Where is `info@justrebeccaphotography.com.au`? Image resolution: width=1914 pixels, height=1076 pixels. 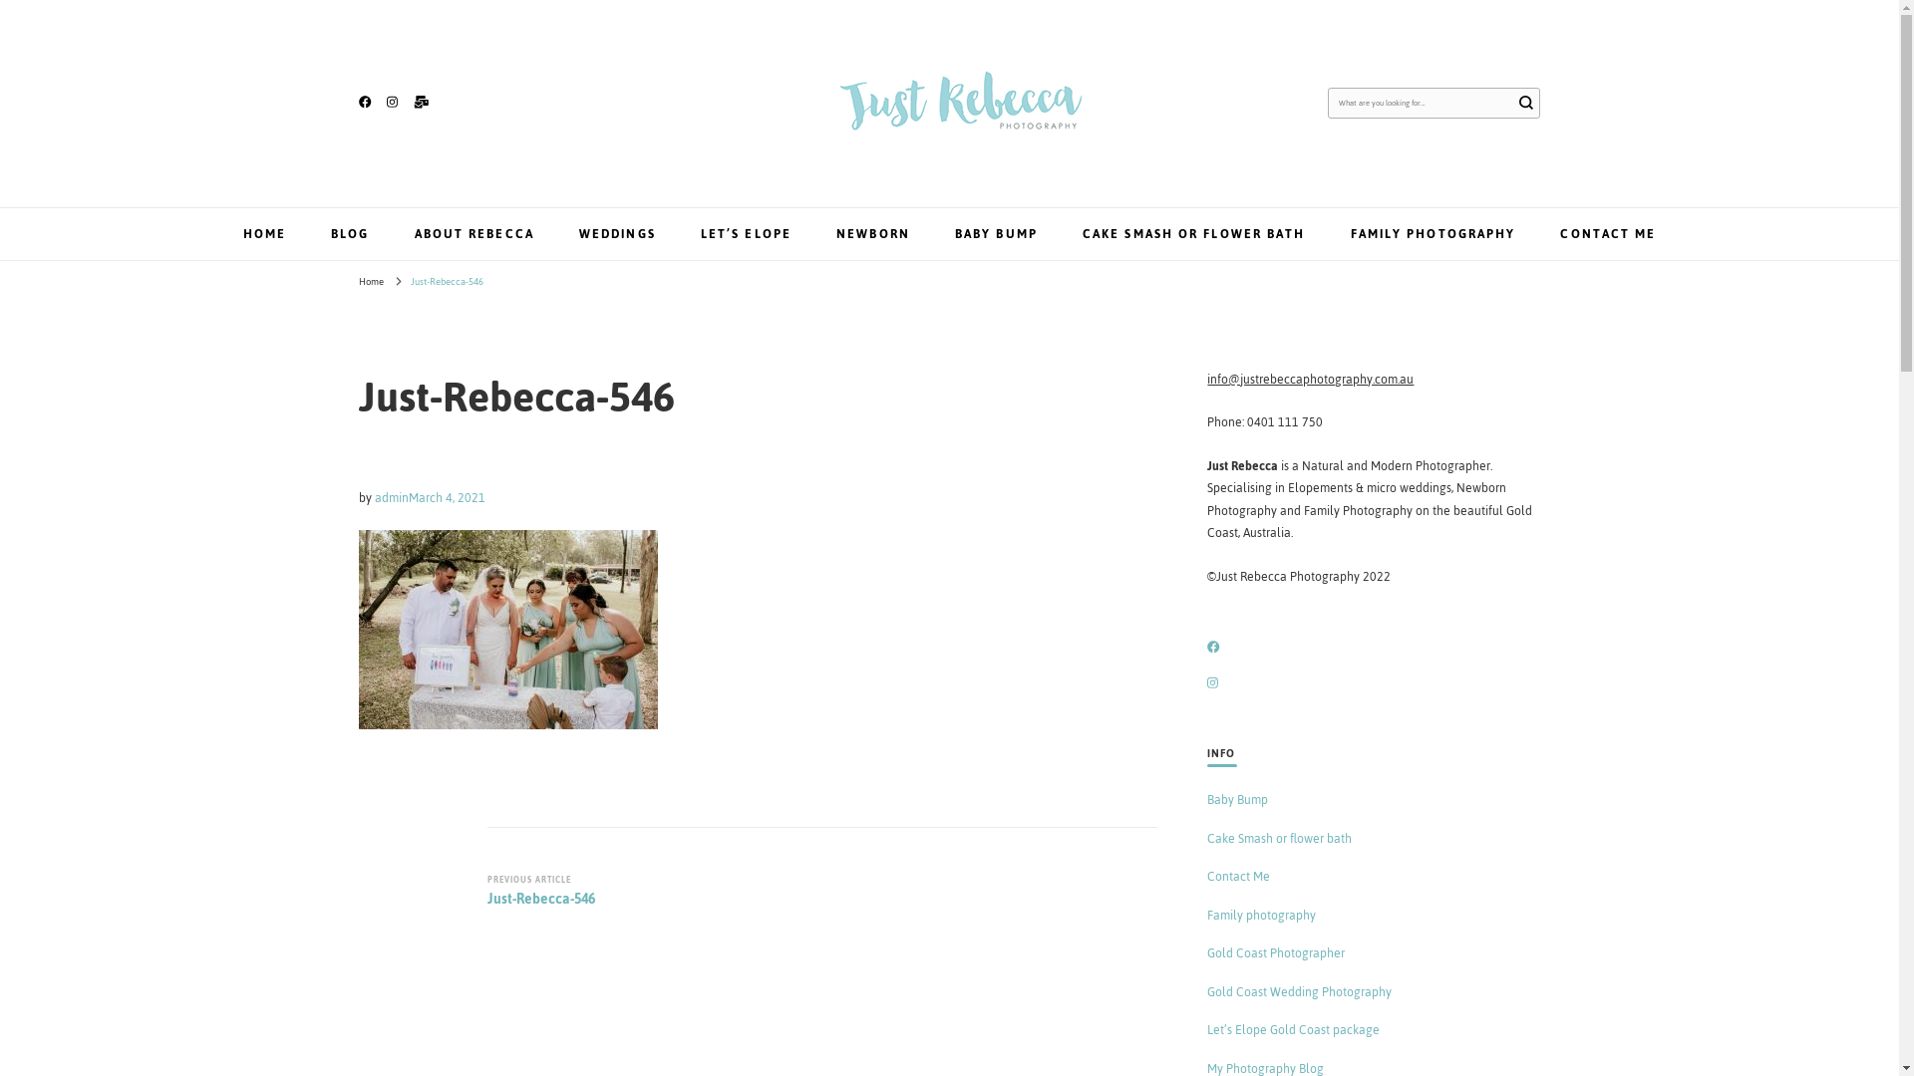 info@justrebeccaphotography.com.au is located at coordinates (1310, 380).